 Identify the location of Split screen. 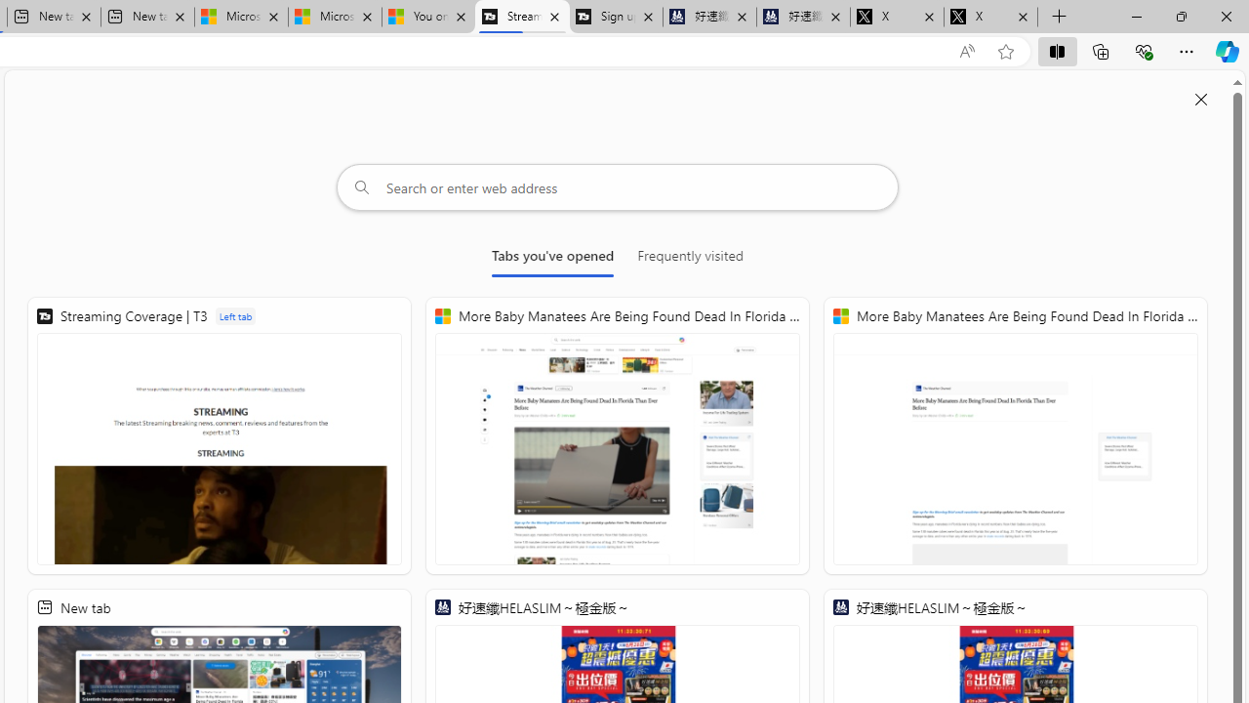
(1057, 51).